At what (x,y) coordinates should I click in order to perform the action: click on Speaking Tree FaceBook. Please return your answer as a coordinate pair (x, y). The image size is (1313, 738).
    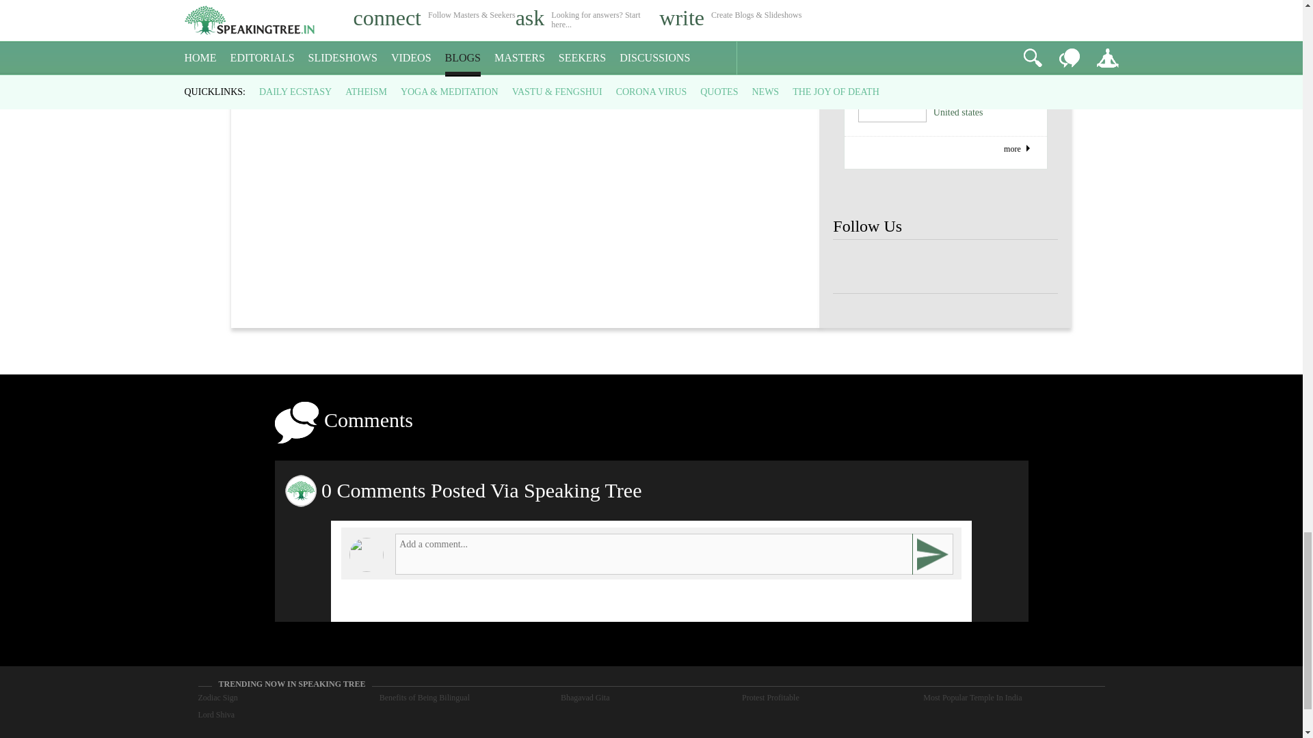
    Looking at the image, I should click on (945, 266).